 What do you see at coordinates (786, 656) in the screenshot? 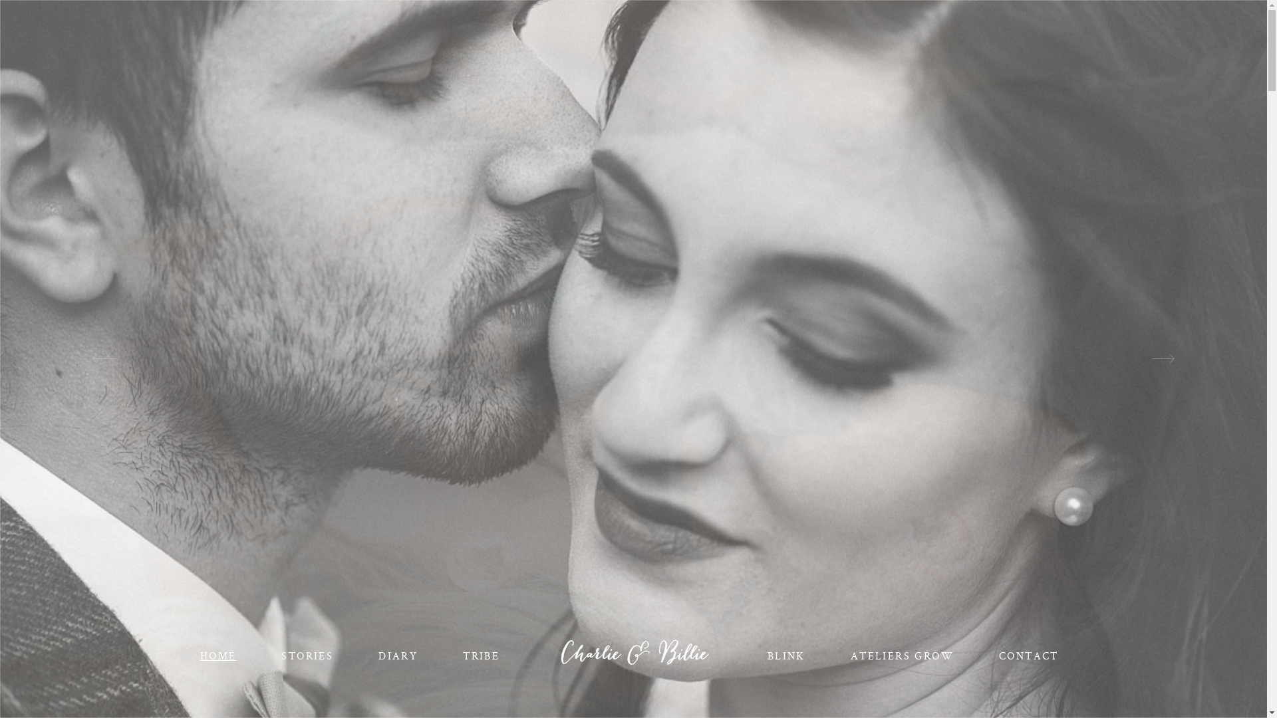
I see `BLINK` at bounding box center [786, 656].